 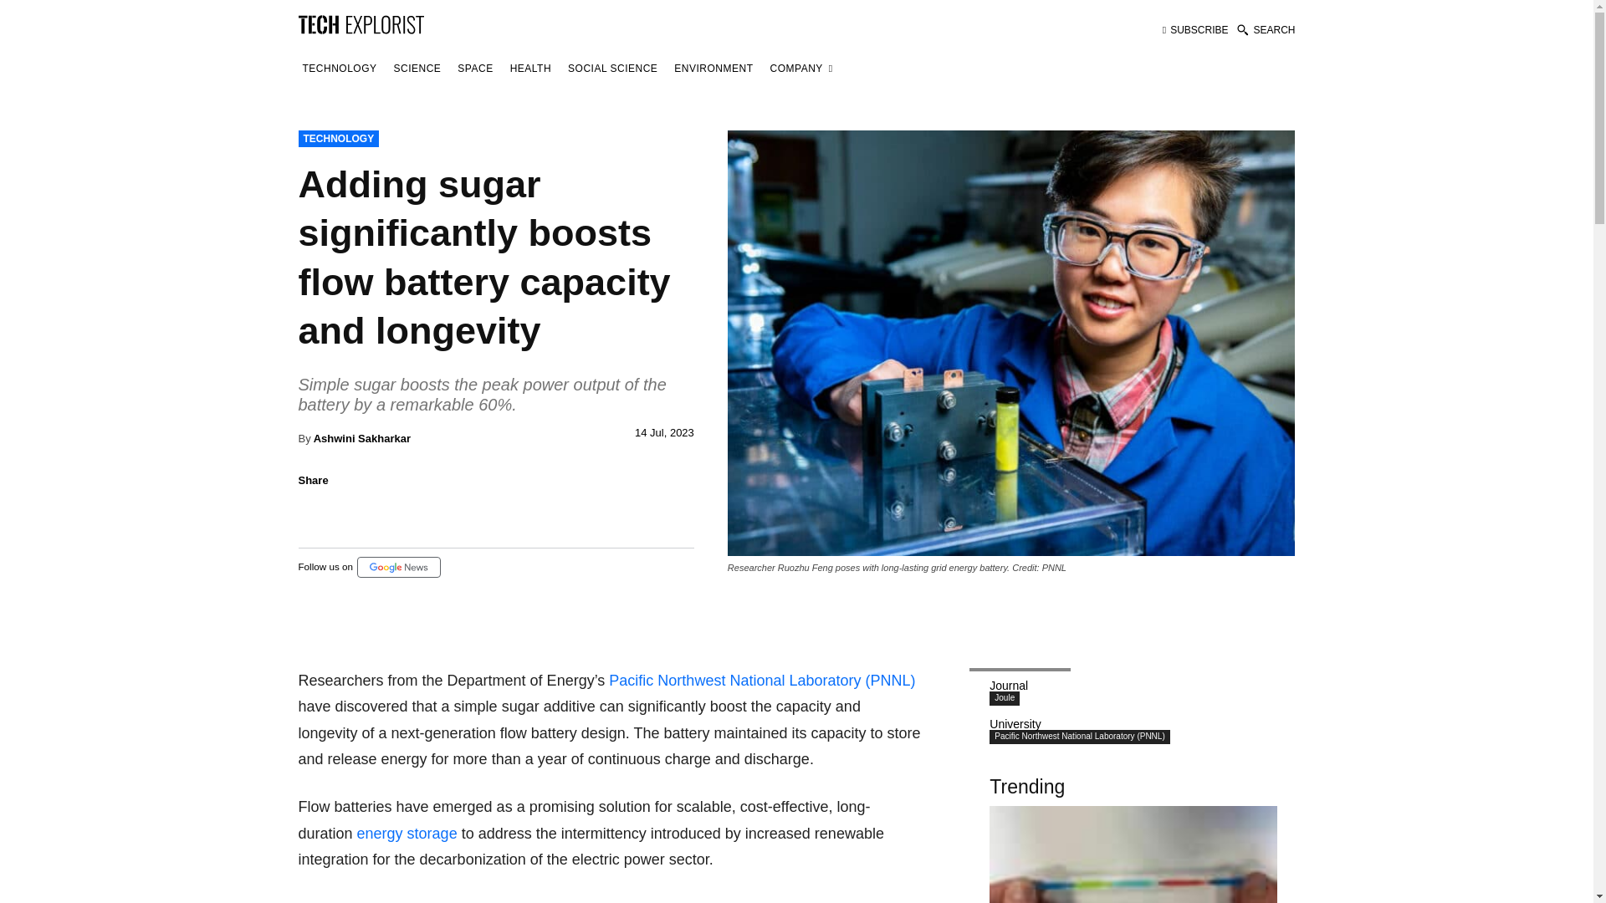 What do you see at coordinates (338, 139) in the screenshot?
I see `TECHNOLOGY` at bounding box center [338, 139].